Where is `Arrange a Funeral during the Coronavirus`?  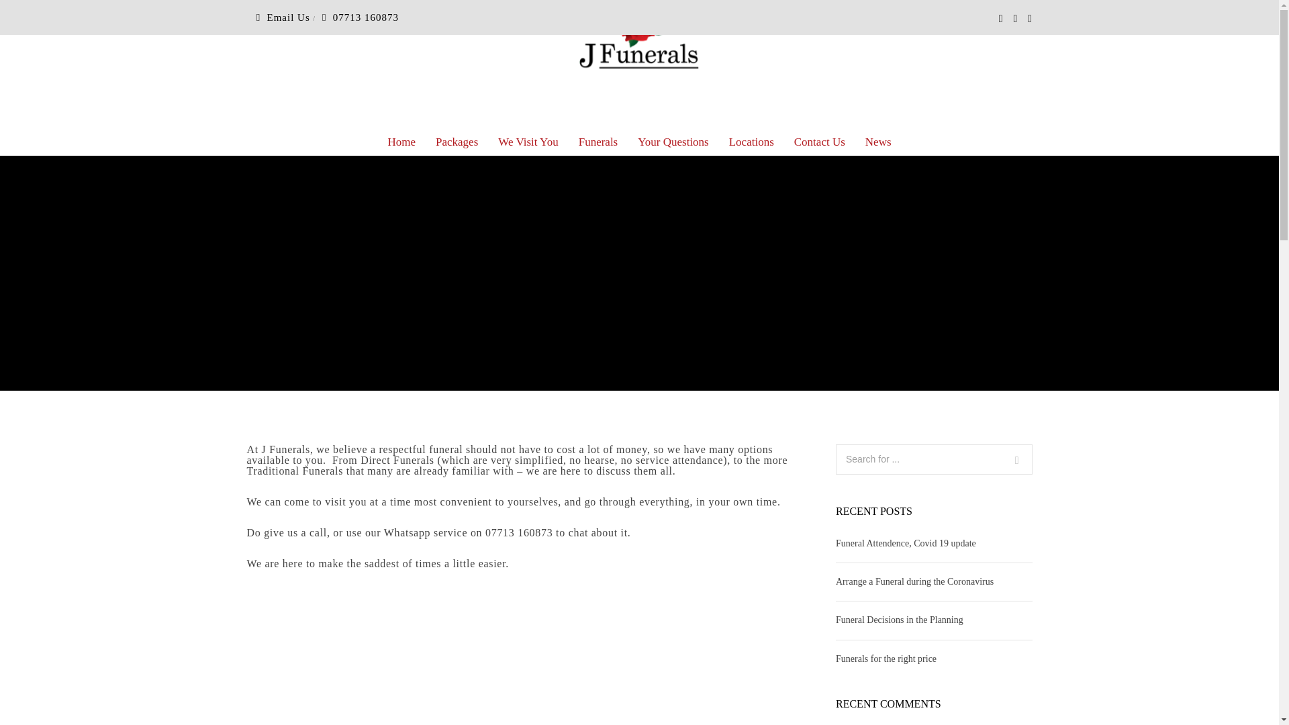
Arrange a Funeral during the Coronavirus is located at coordinates (914, 581).